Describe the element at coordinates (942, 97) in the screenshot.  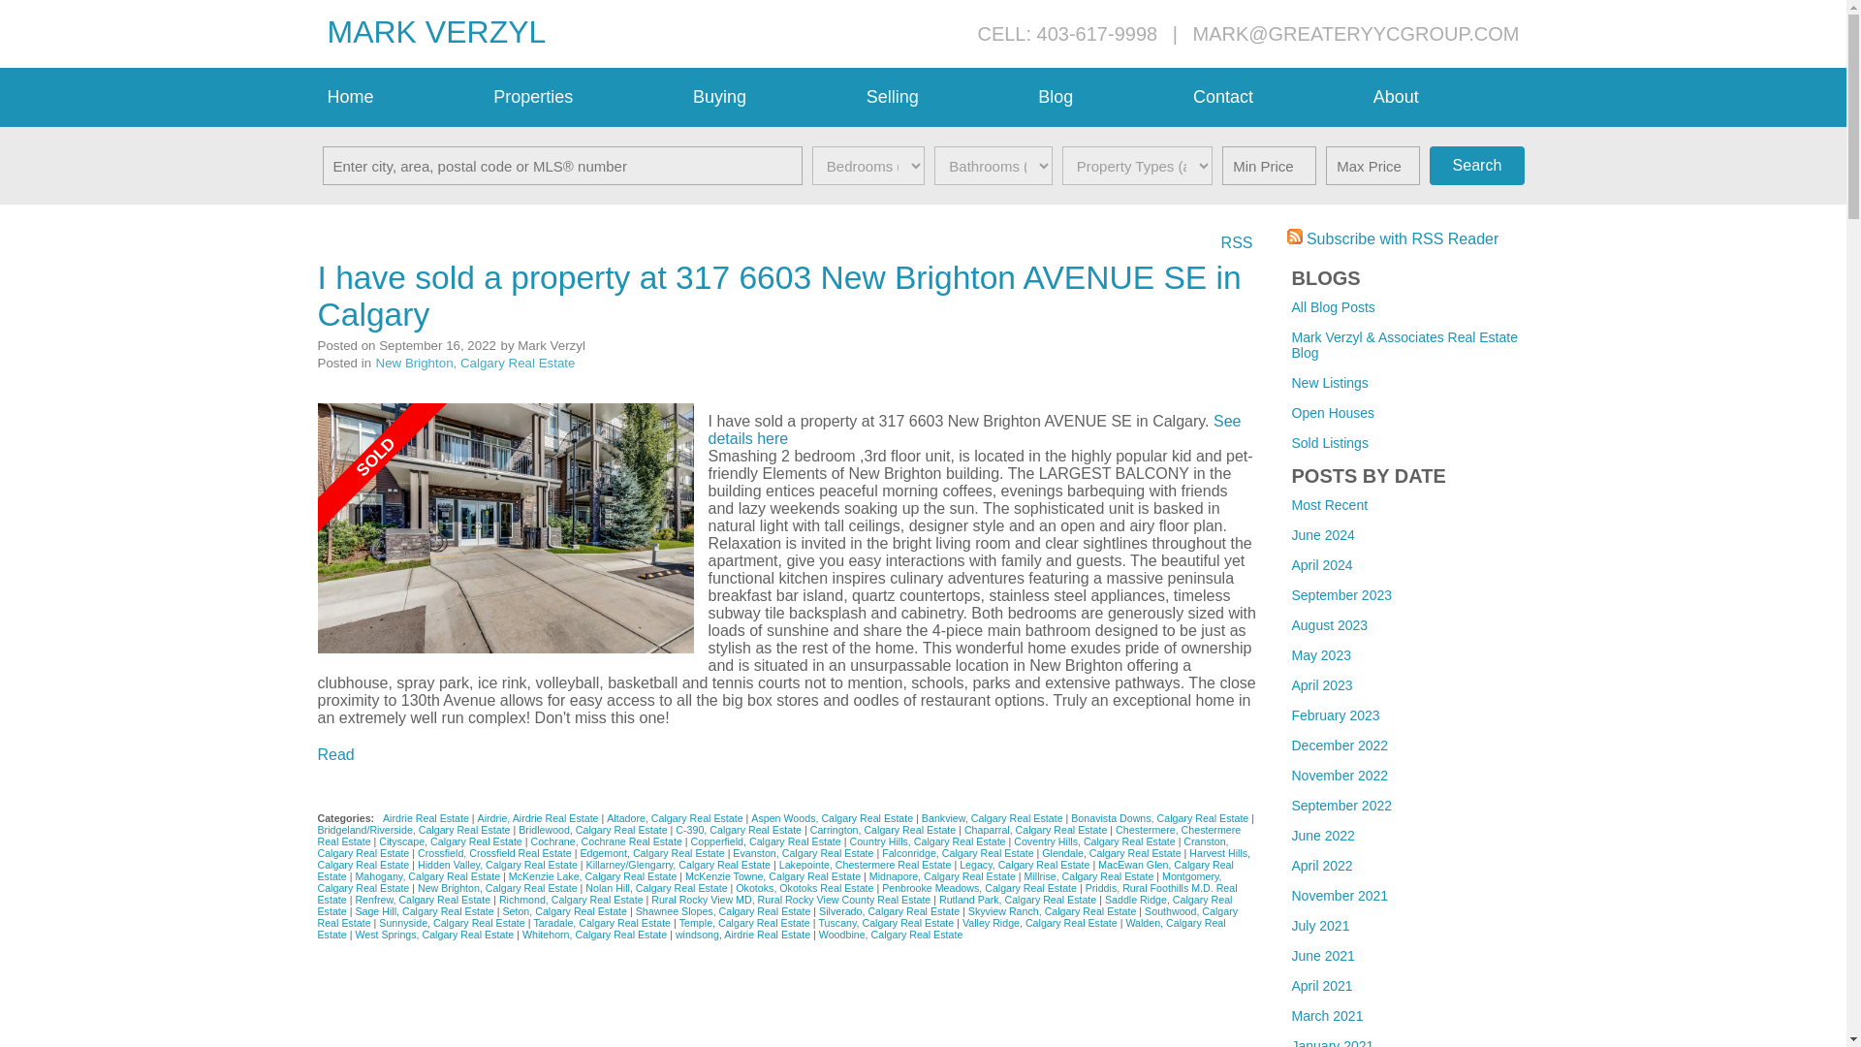
I see `Selling` at that location.